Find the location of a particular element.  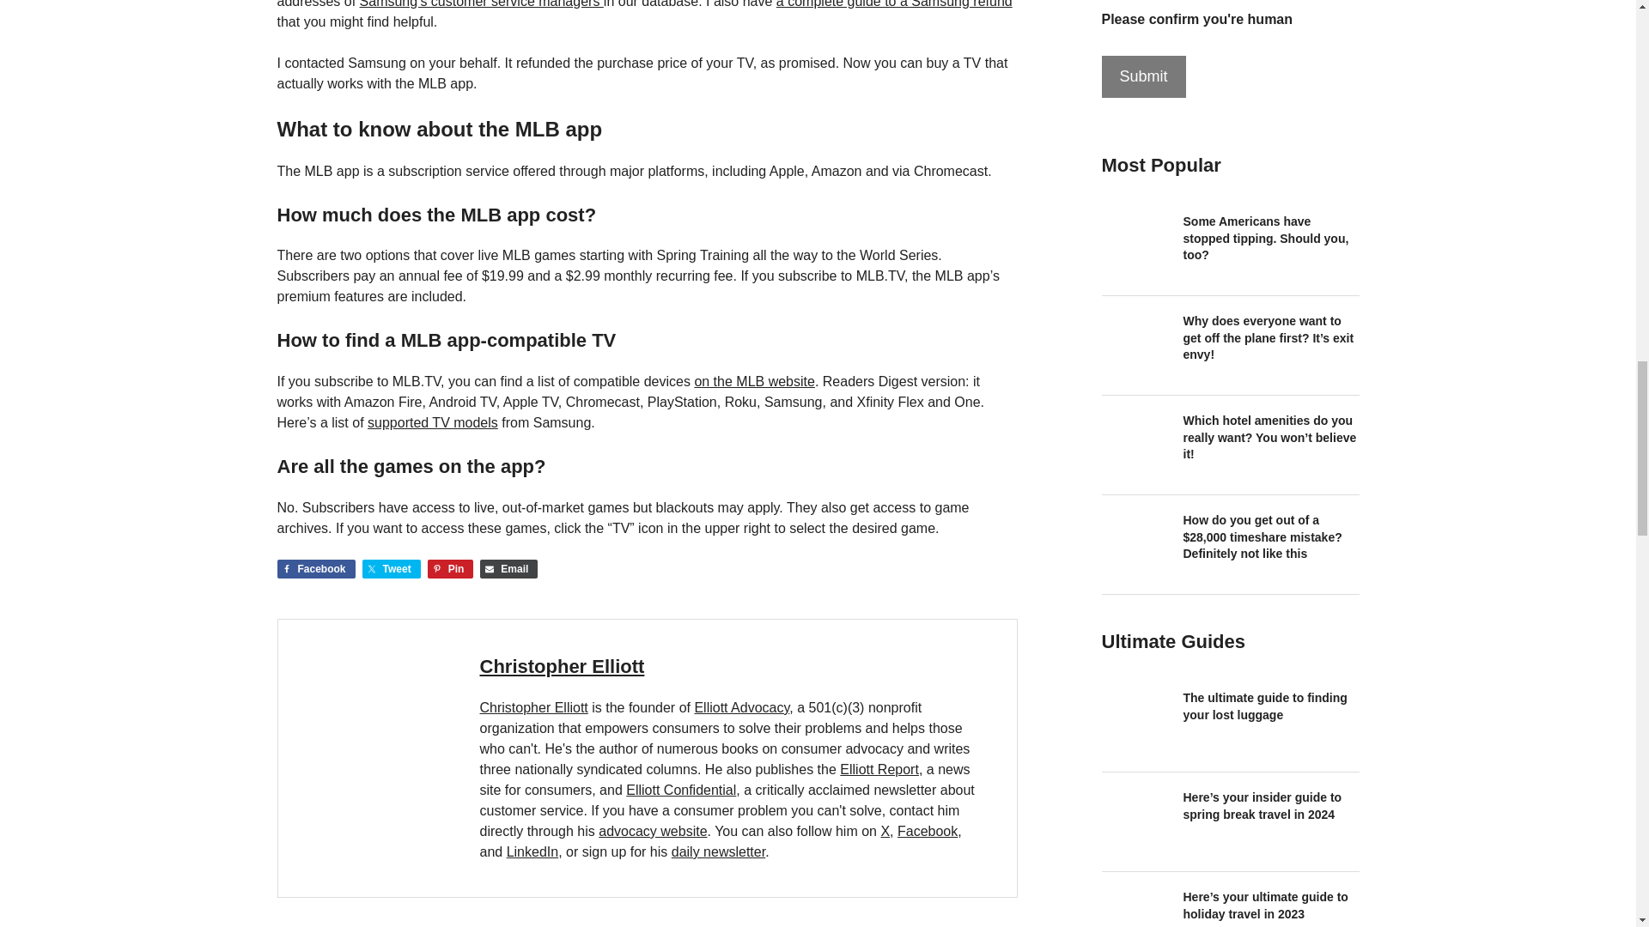

Share on Pinterest is located at coordinates (450, 568).